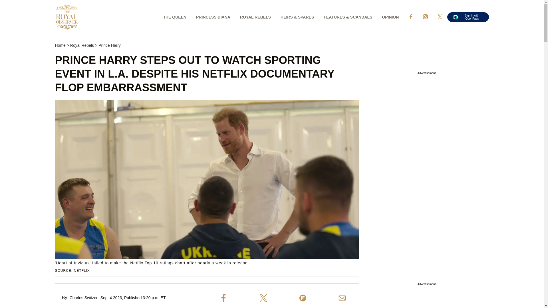 The height and width of the screenshot is (308, 548). What do you see at coordinates (410, 17) in the screenshot?
I see `LINK TO FACEBOOK` at bounding box center [410, 17].